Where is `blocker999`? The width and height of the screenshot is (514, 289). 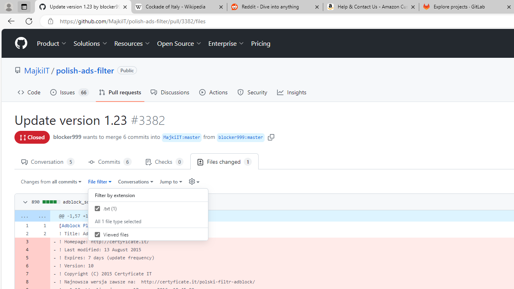
blocker999 is located at coordinates (67, 136).